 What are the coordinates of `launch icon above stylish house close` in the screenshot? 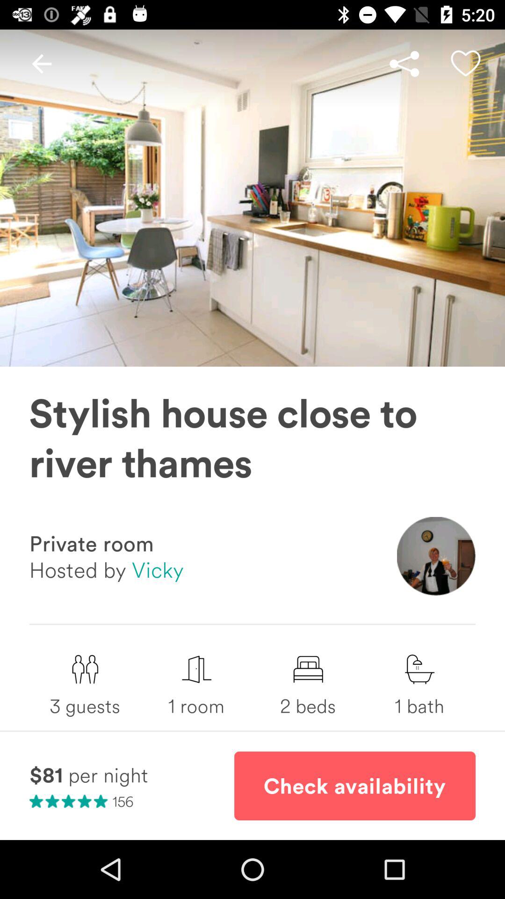 It's located at (404, 64).